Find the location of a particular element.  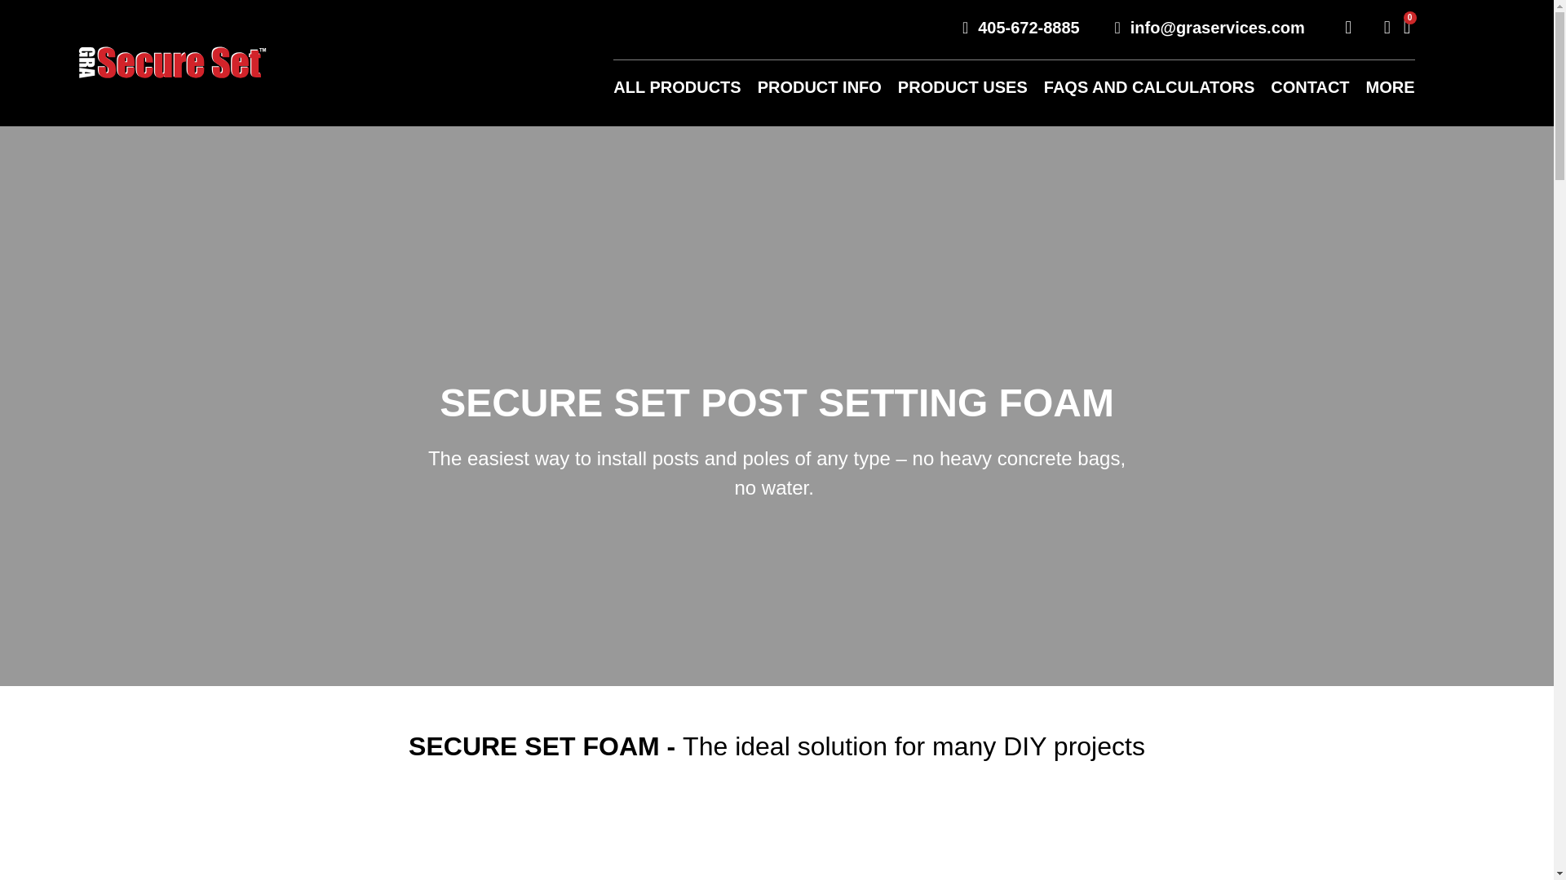

ALL PRODUCTS is located at coordinates (677, 86).